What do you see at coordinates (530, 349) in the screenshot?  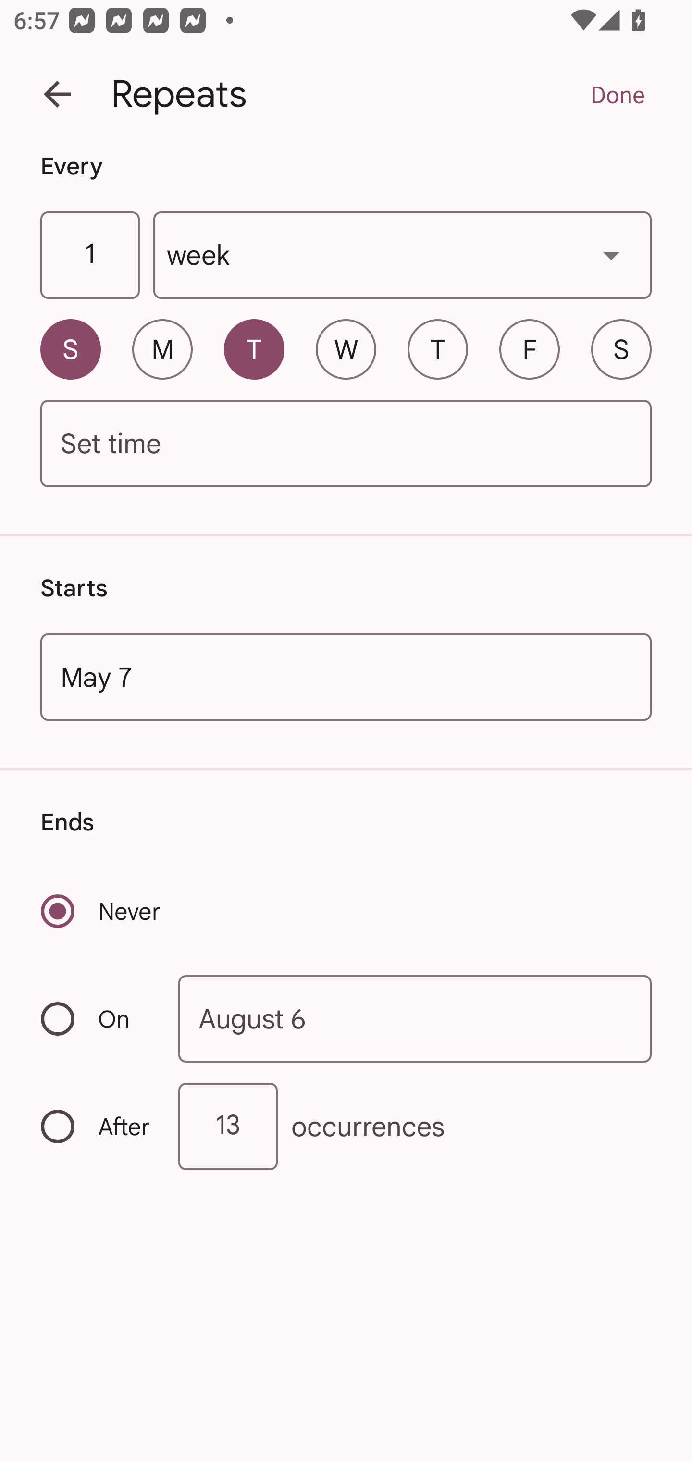 I see `F Friday` at bounding box center [530, 349].